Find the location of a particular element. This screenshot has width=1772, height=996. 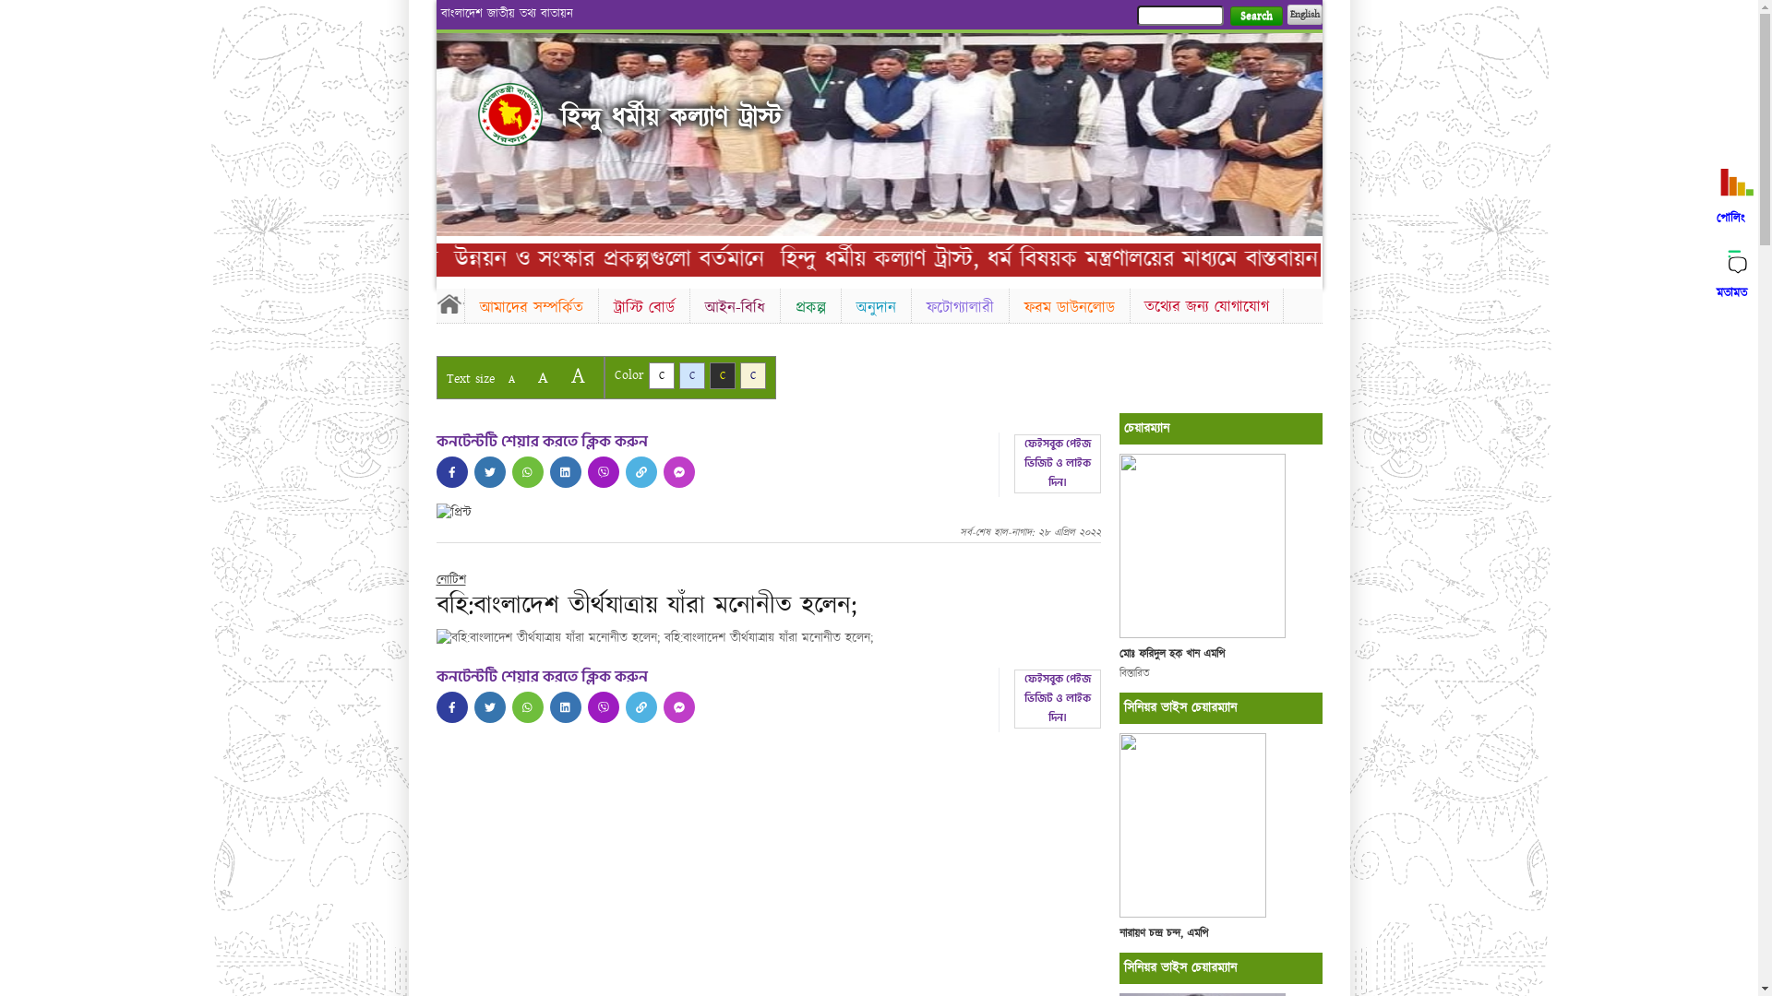

A is located at coordinates (511, 380).